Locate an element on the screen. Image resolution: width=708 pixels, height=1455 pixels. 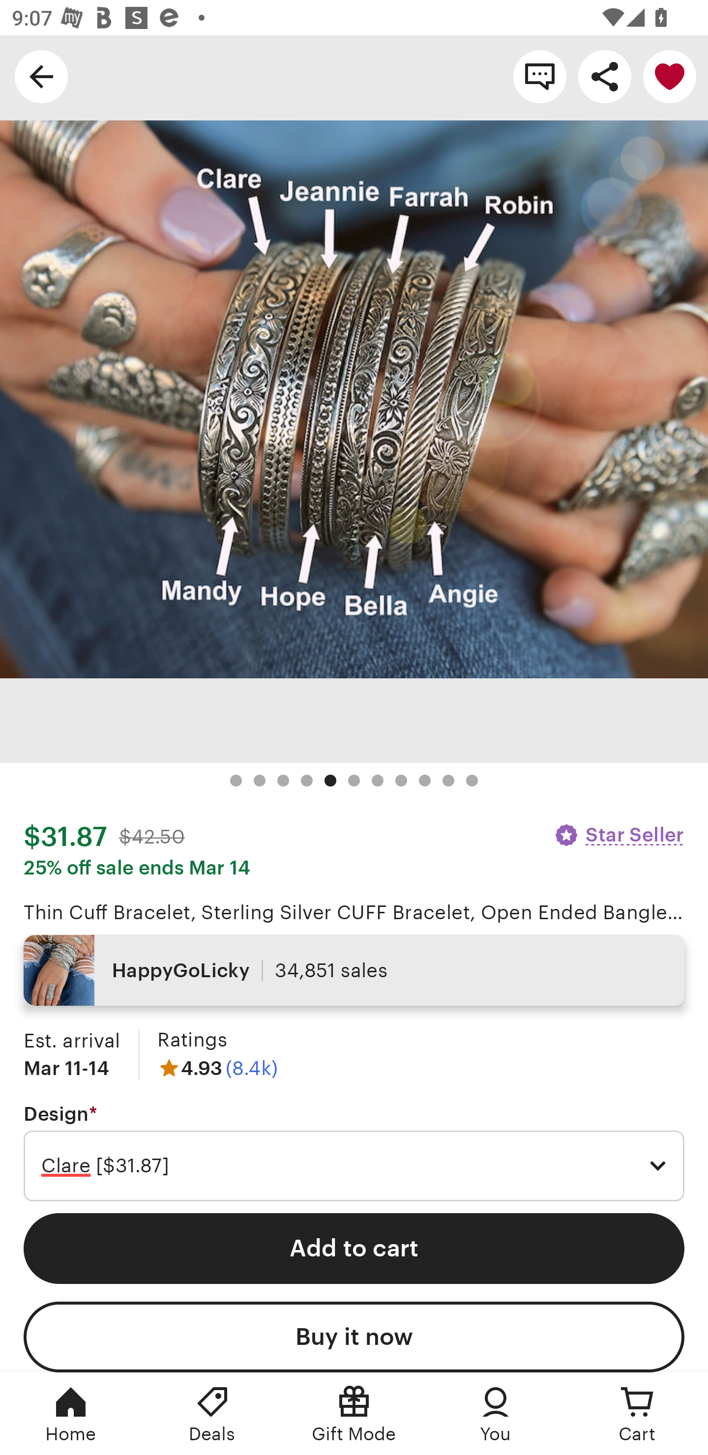
Deals is located at coordinates (212, 1414).